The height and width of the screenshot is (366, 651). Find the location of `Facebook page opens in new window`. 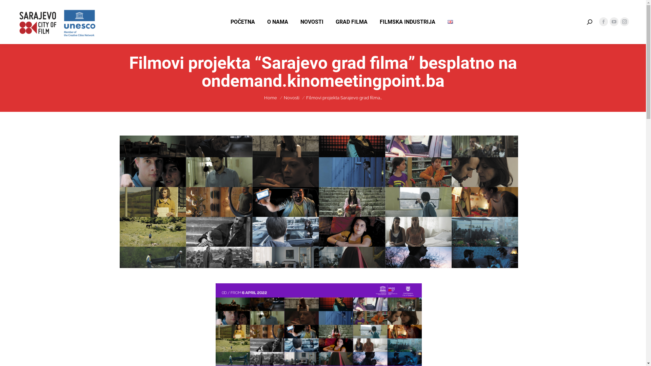

Facebook page opens in new window is located at coordinates (604, 21).